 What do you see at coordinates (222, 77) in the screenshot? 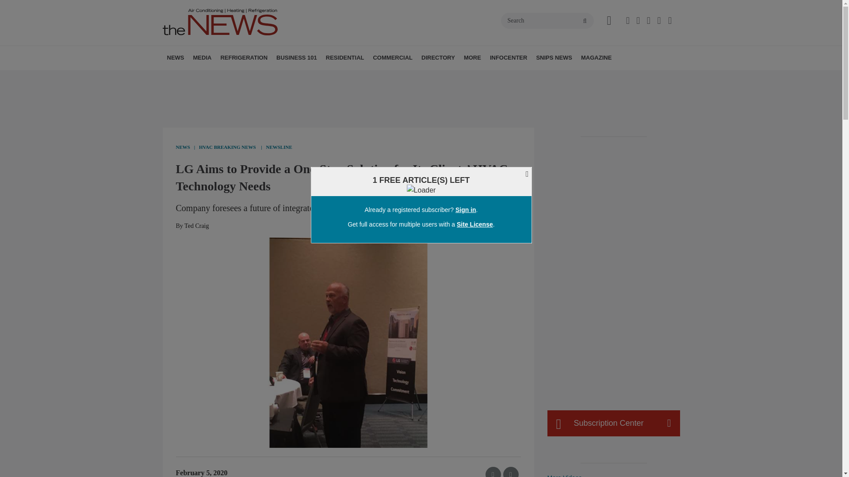
I see `NEW HVAC PRODUCTS` at bounding box center [222, 77].